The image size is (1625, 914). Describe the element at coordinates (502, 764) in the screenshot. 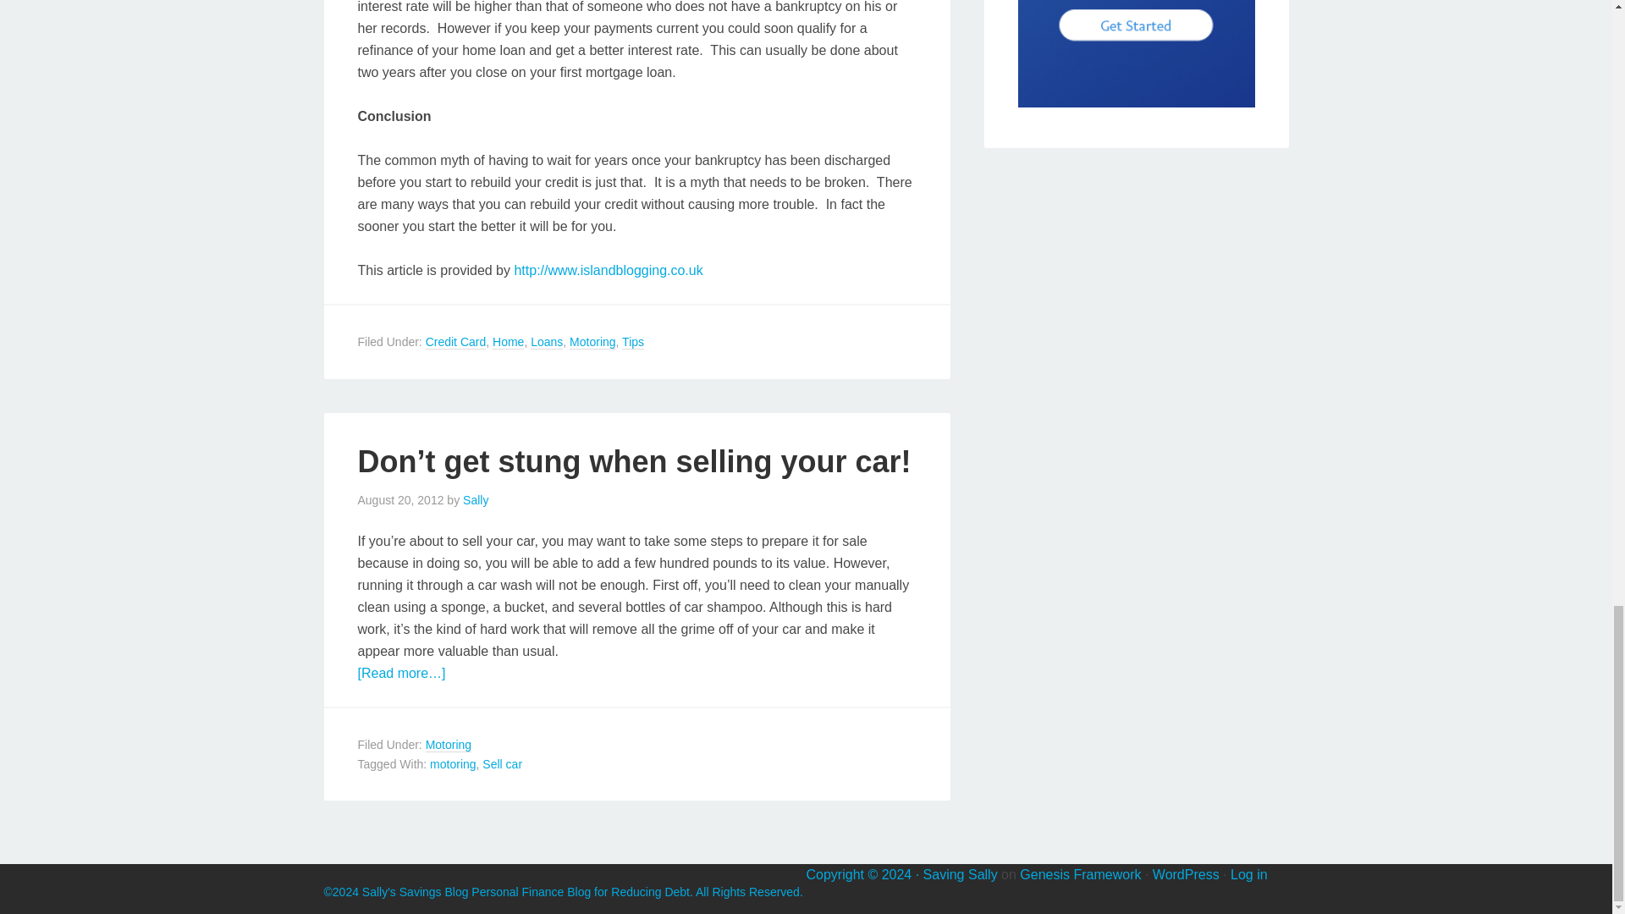

I see `Sell car` at that location.